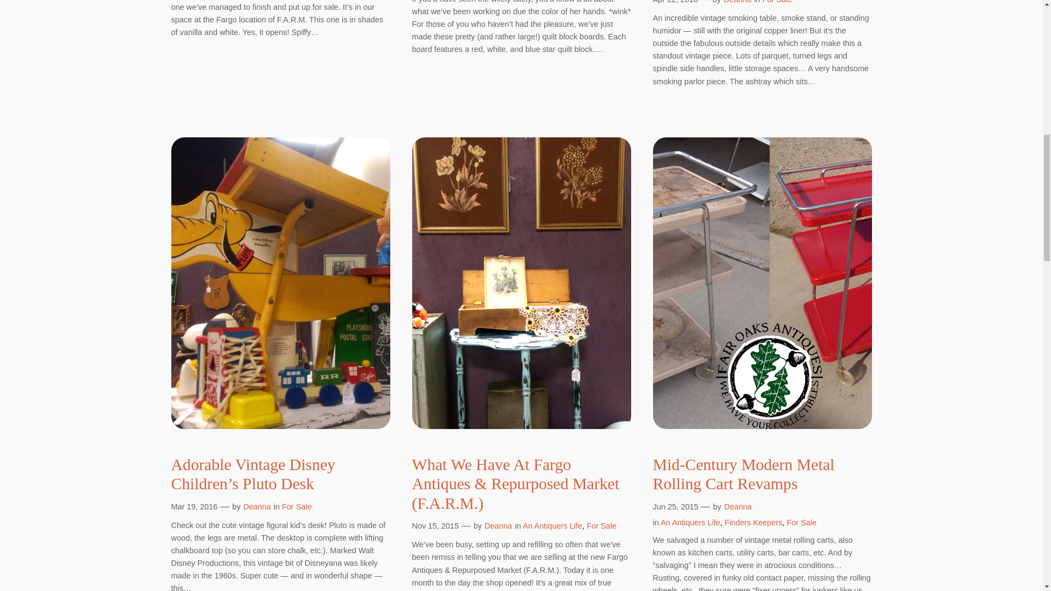  Describe the element at coordinates (498, 525) in the screenshot. I see `Deanna` at that location.